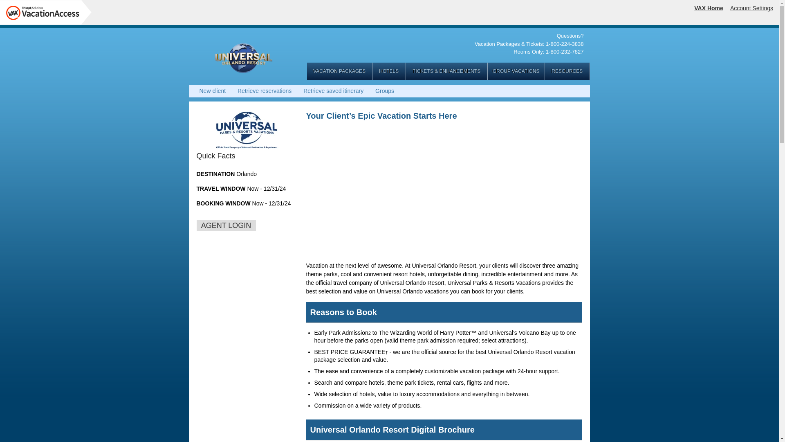 Image resolution: width=785 pixels, height=442 pixels. What do you see at coordinates (708, 8) in the screenshot?
I see `VAX Home` at bounding box center [708, 8].